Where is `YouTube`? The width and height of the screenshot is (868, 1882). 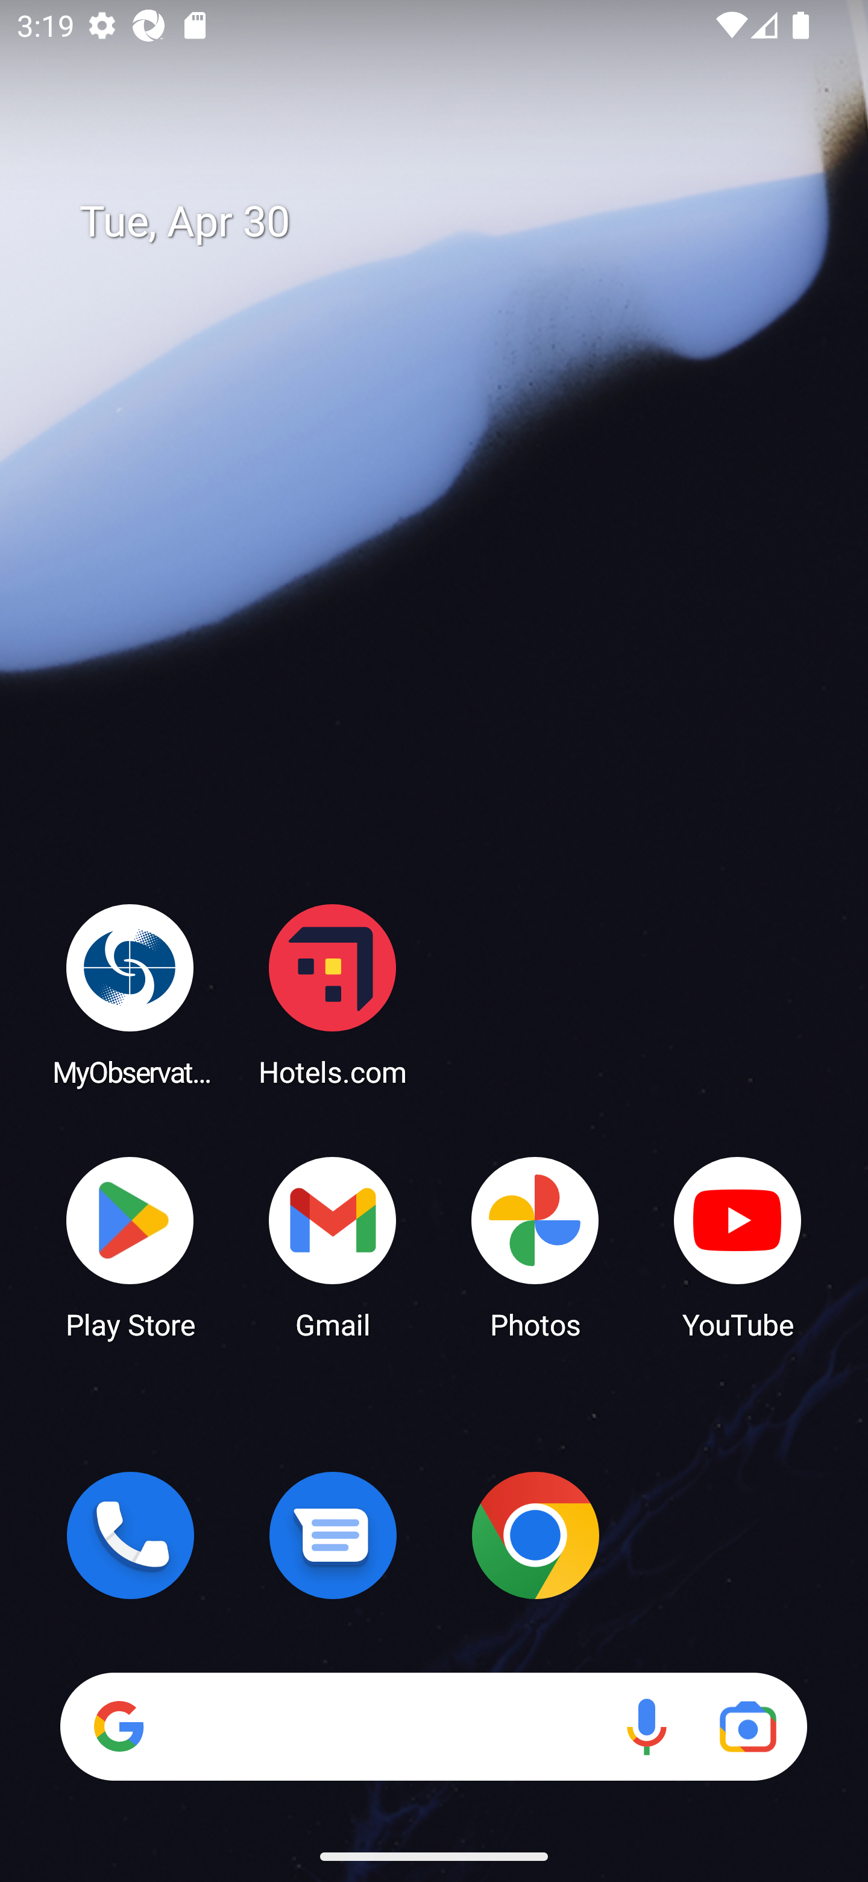
YouTube is located at coordinates (738, 1246).